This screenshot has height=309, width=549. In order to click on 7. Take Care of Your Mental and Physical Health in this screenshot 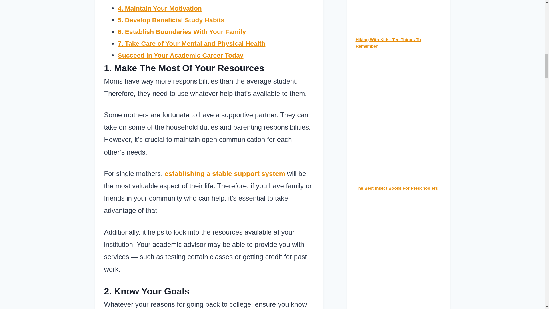, I will do `click(192, 43)`.